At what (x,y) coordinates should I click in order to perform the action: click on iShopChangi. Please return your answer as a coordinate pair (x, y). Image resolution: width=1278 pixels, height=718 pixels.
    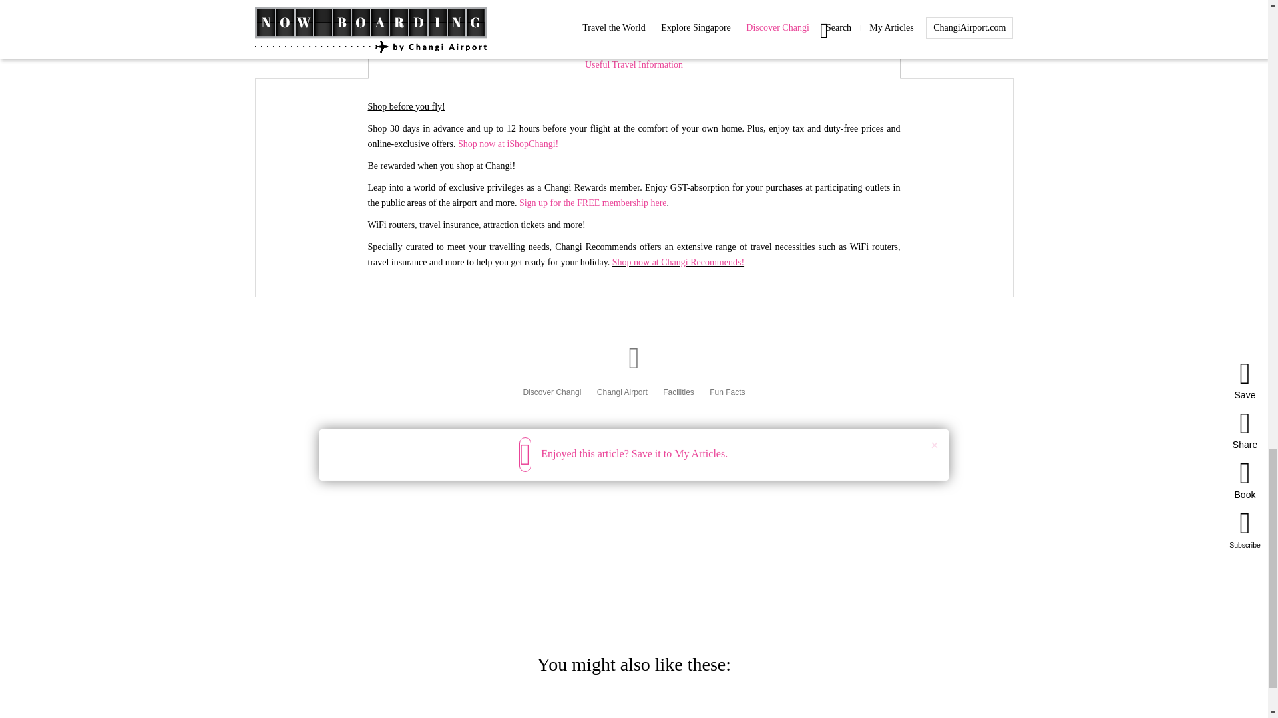
    Looking at the image, I should click on (530, 144).